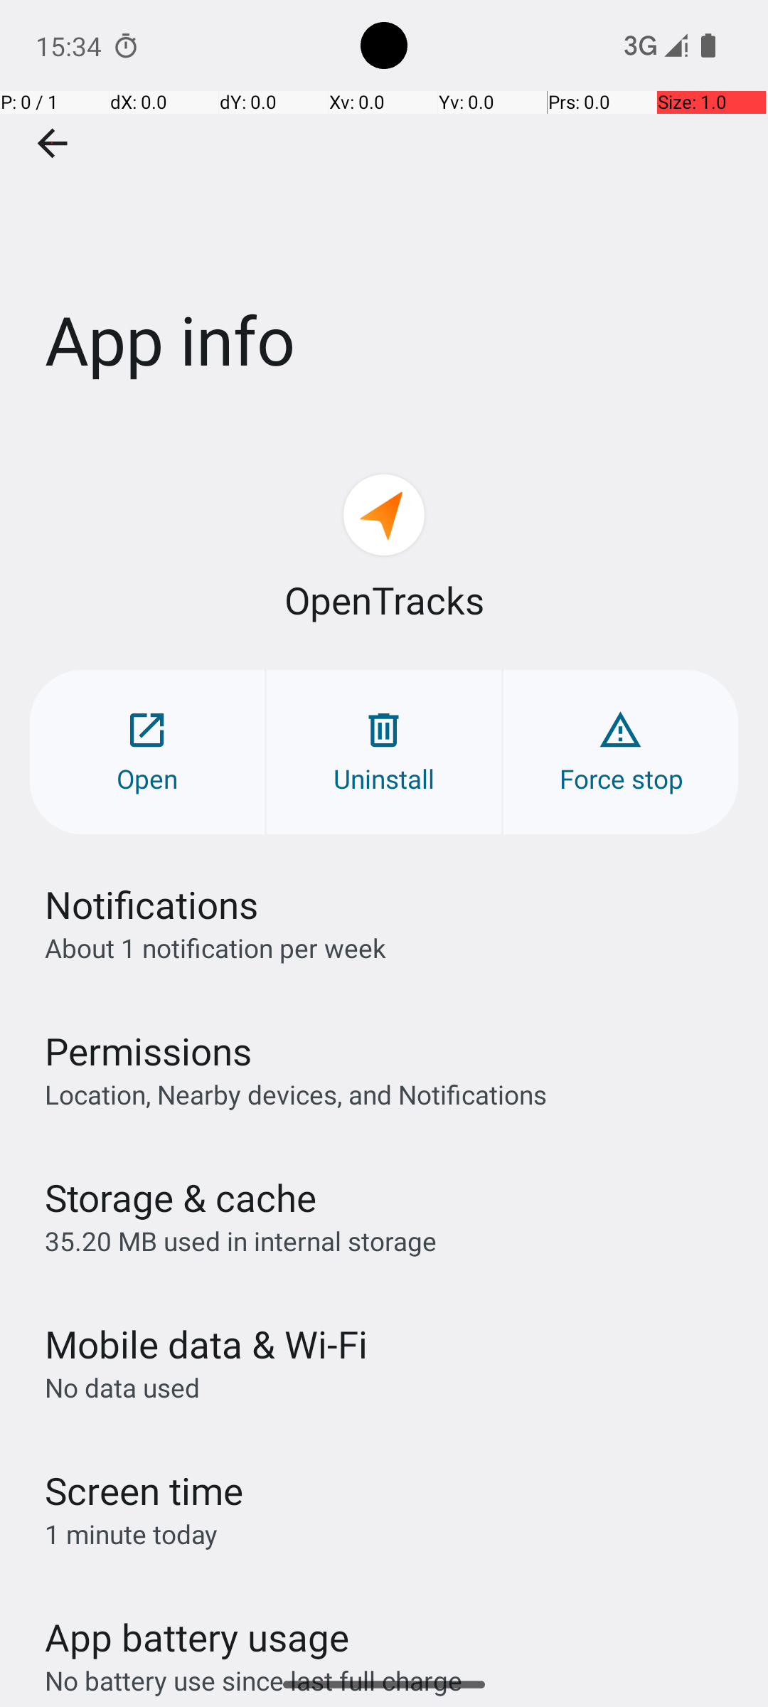 This screenshot has width=768, height=1707. Describe the element at coordinates (215, 947) in the screenshot. I see `About 1 notification per week` at that location.